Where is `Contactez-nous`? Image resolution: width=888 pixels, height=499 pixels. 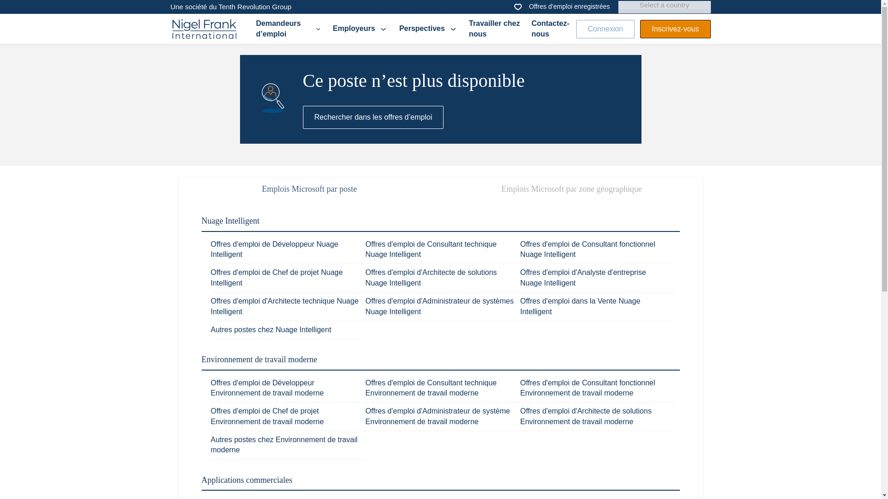
Contactez-nous is located at coordinates (551, 29).